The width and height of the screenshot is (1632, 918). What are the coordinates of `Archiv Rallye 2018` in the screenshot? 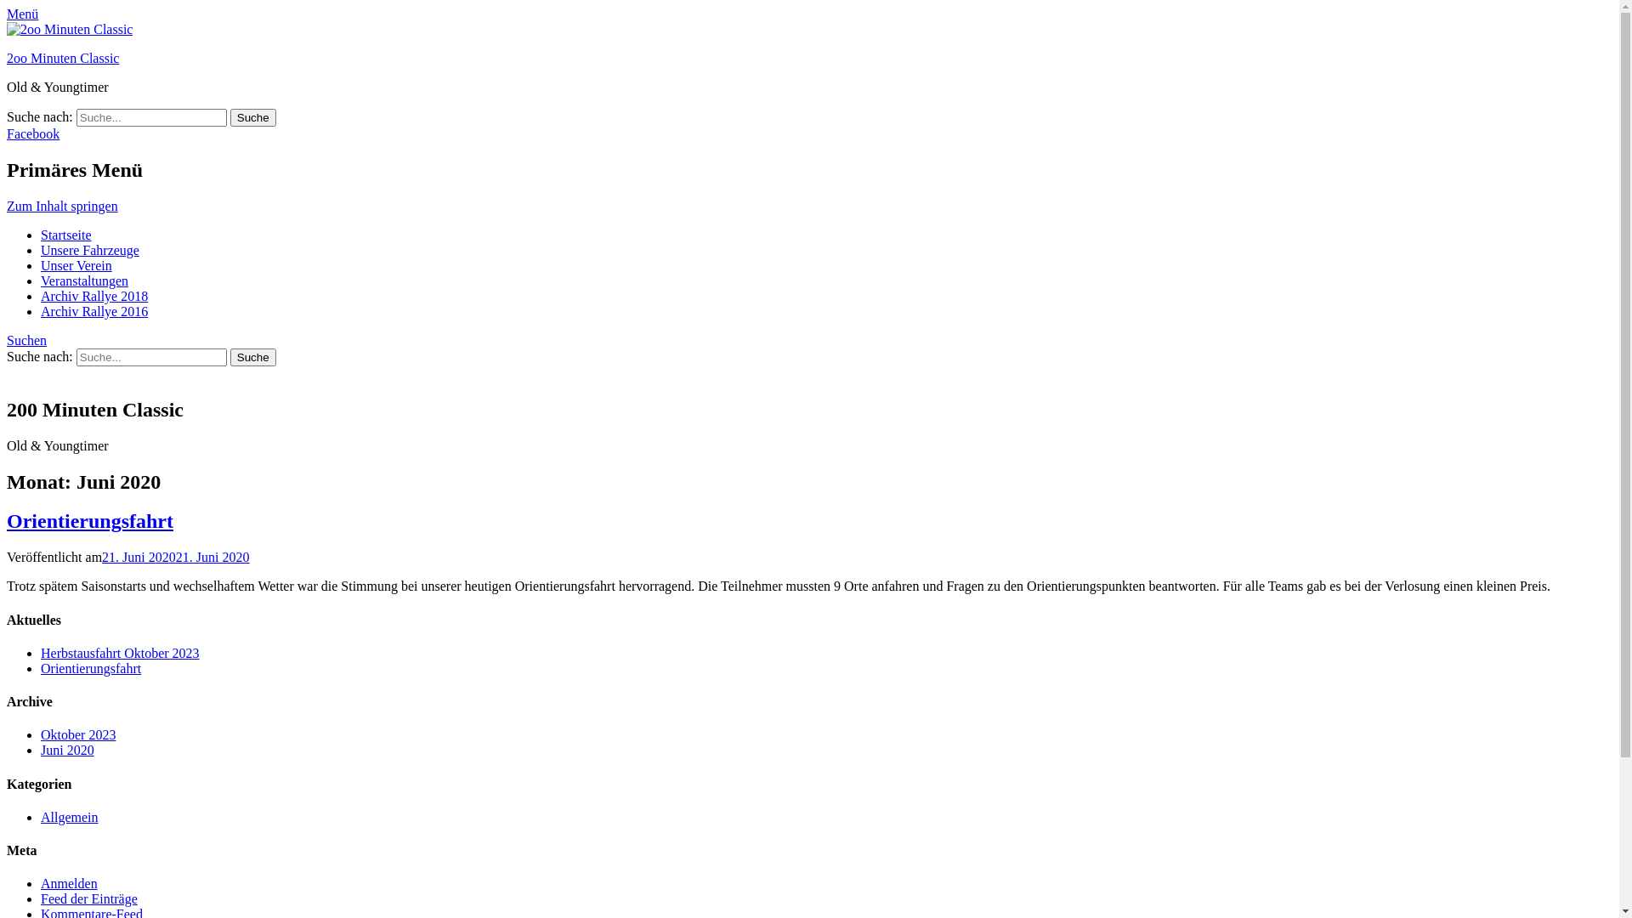 It's located at (94, 296).